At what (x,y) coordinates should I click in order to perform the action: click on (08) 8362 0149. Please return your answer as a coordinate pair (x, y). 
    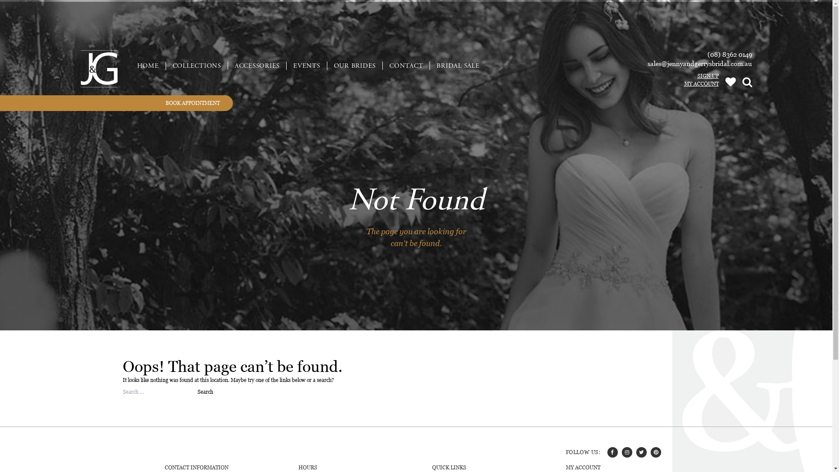
    Looking at the image, I should click on (729, 54).